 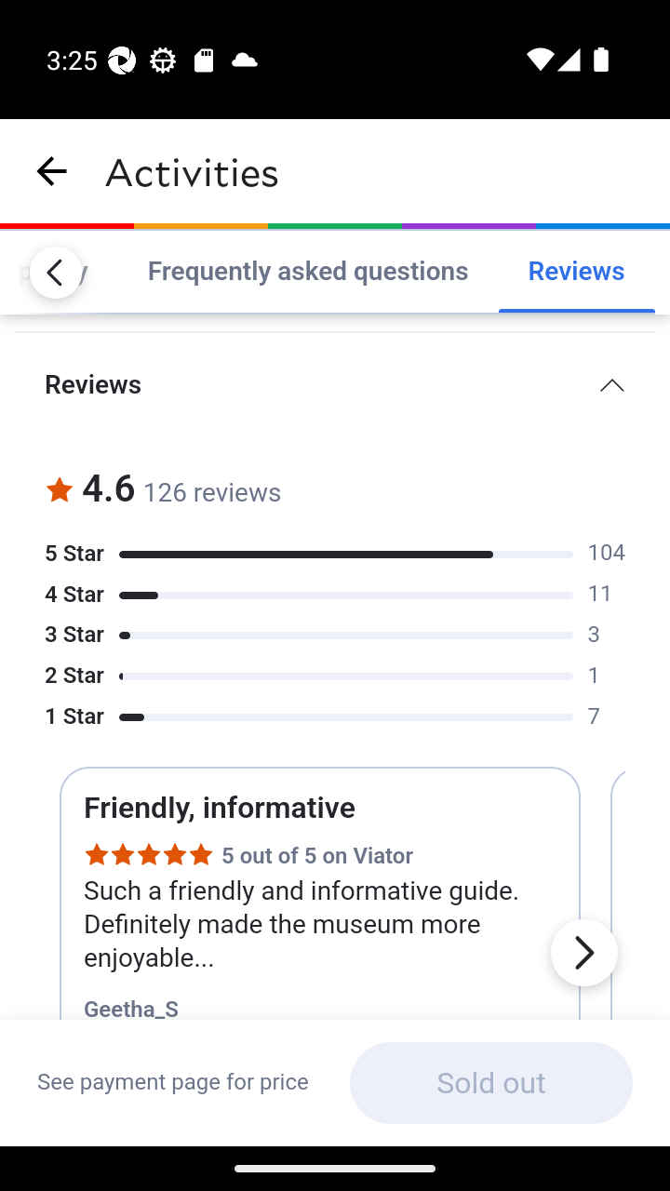 What do you see at coordinates (583, 954) in the screenshot?
I see `Next` at bounding box center [583, 954].